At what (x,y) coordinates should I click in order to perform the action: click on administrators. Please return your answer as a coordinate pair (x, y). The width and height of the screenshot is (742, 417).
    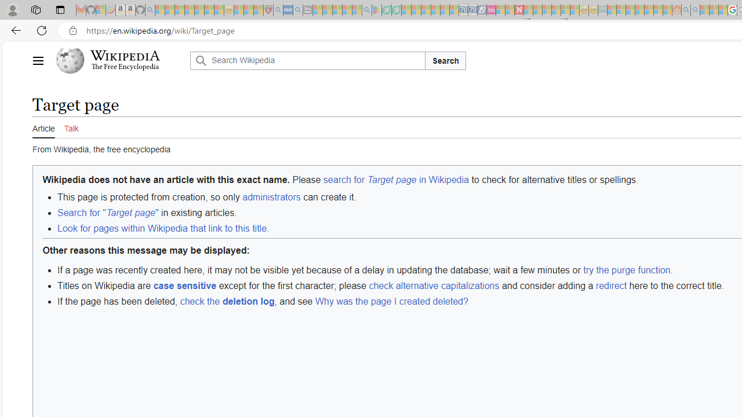
    Looking at the image, I should click on (271, 197).